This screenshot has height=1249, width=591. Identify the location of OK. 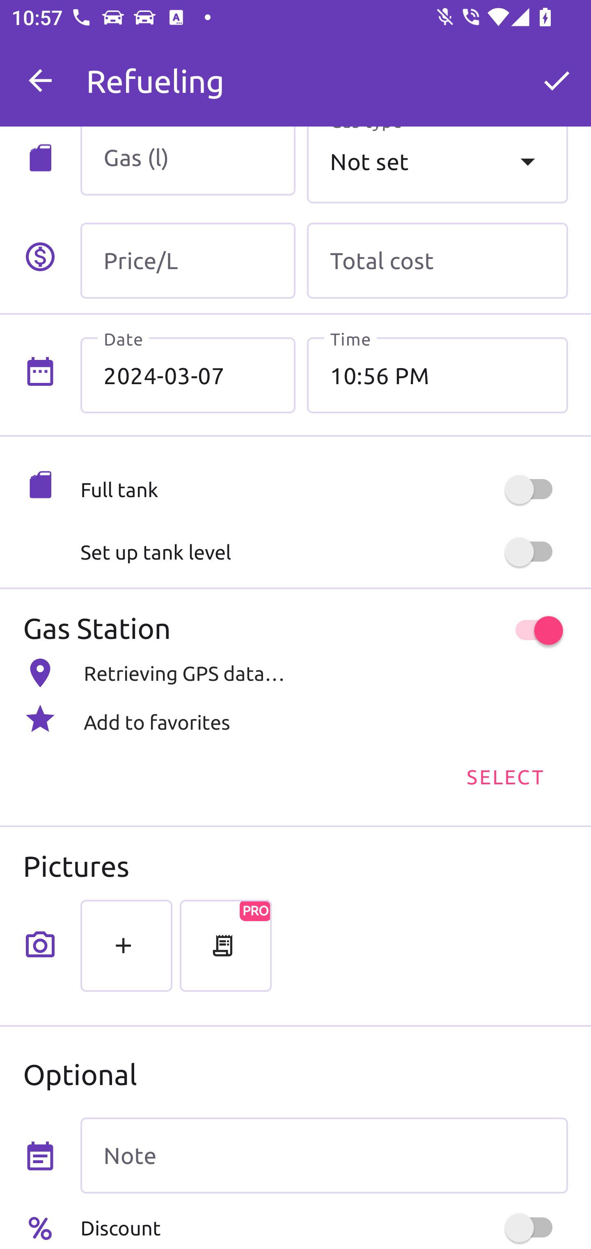
(557, 81).